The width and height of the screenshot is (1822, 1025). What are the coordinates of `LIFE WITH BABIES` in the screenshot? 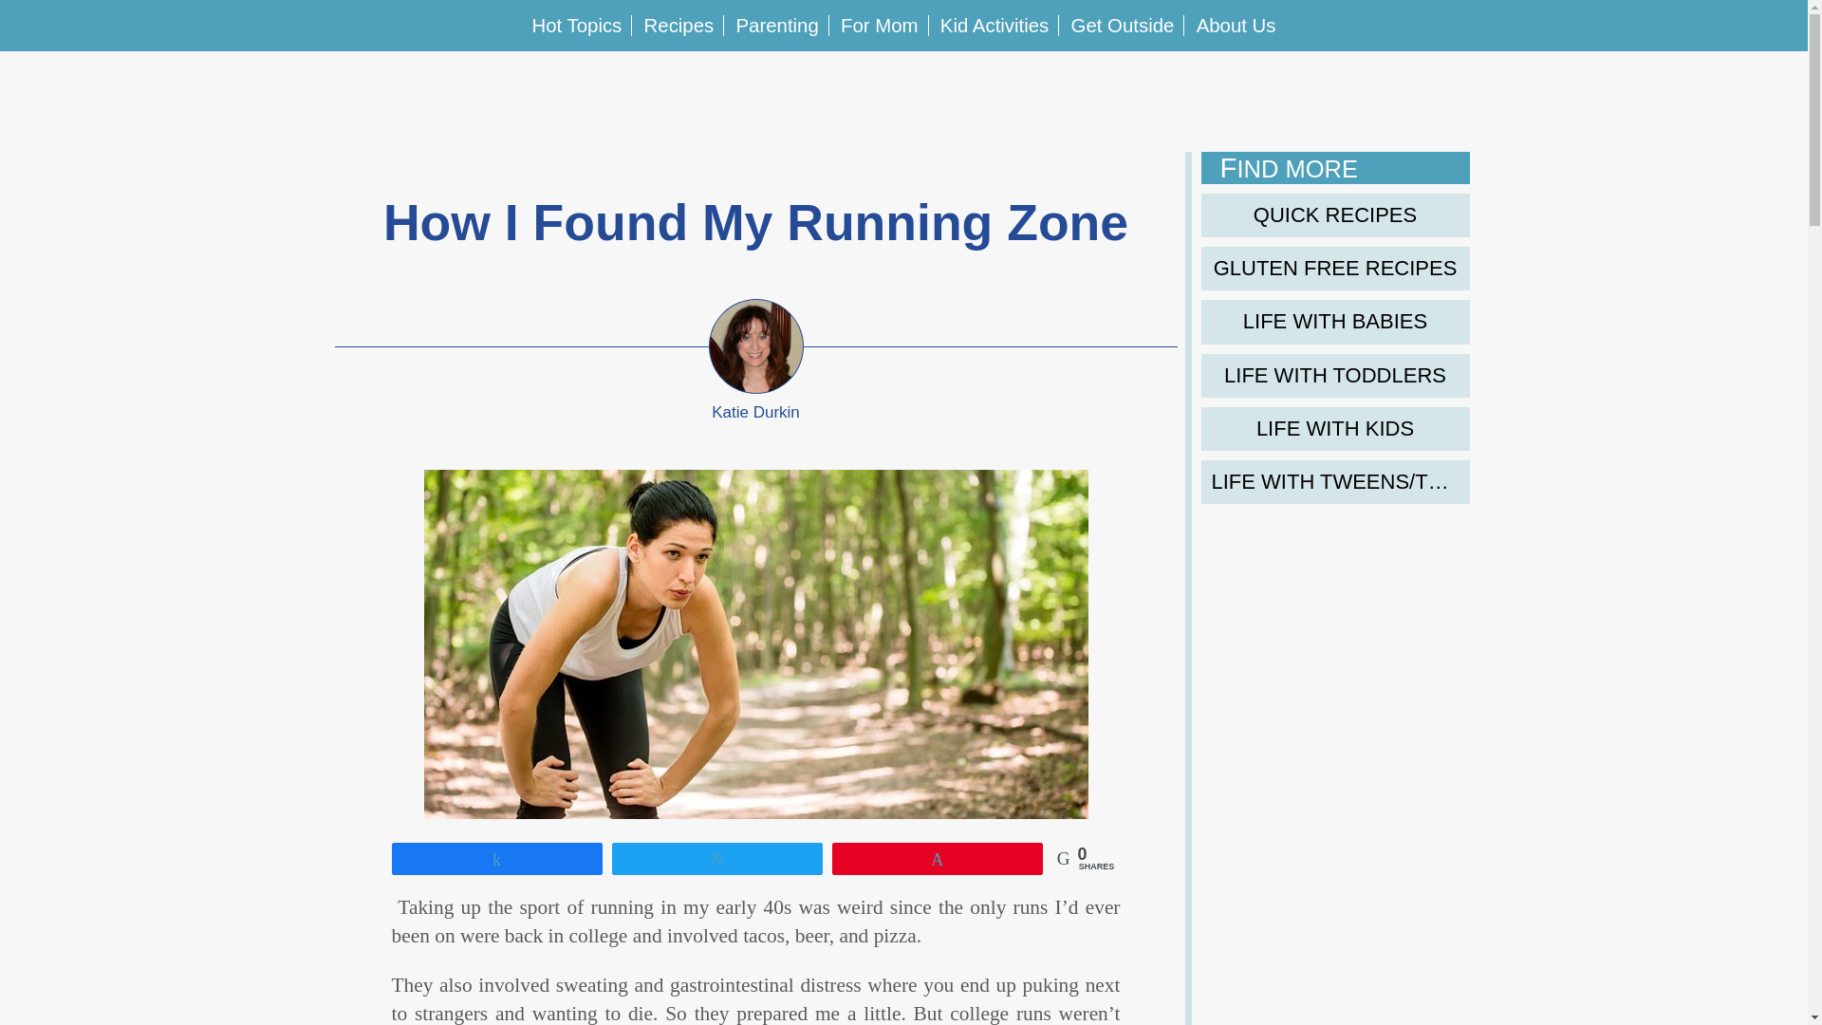 It's located at (1335, 321).